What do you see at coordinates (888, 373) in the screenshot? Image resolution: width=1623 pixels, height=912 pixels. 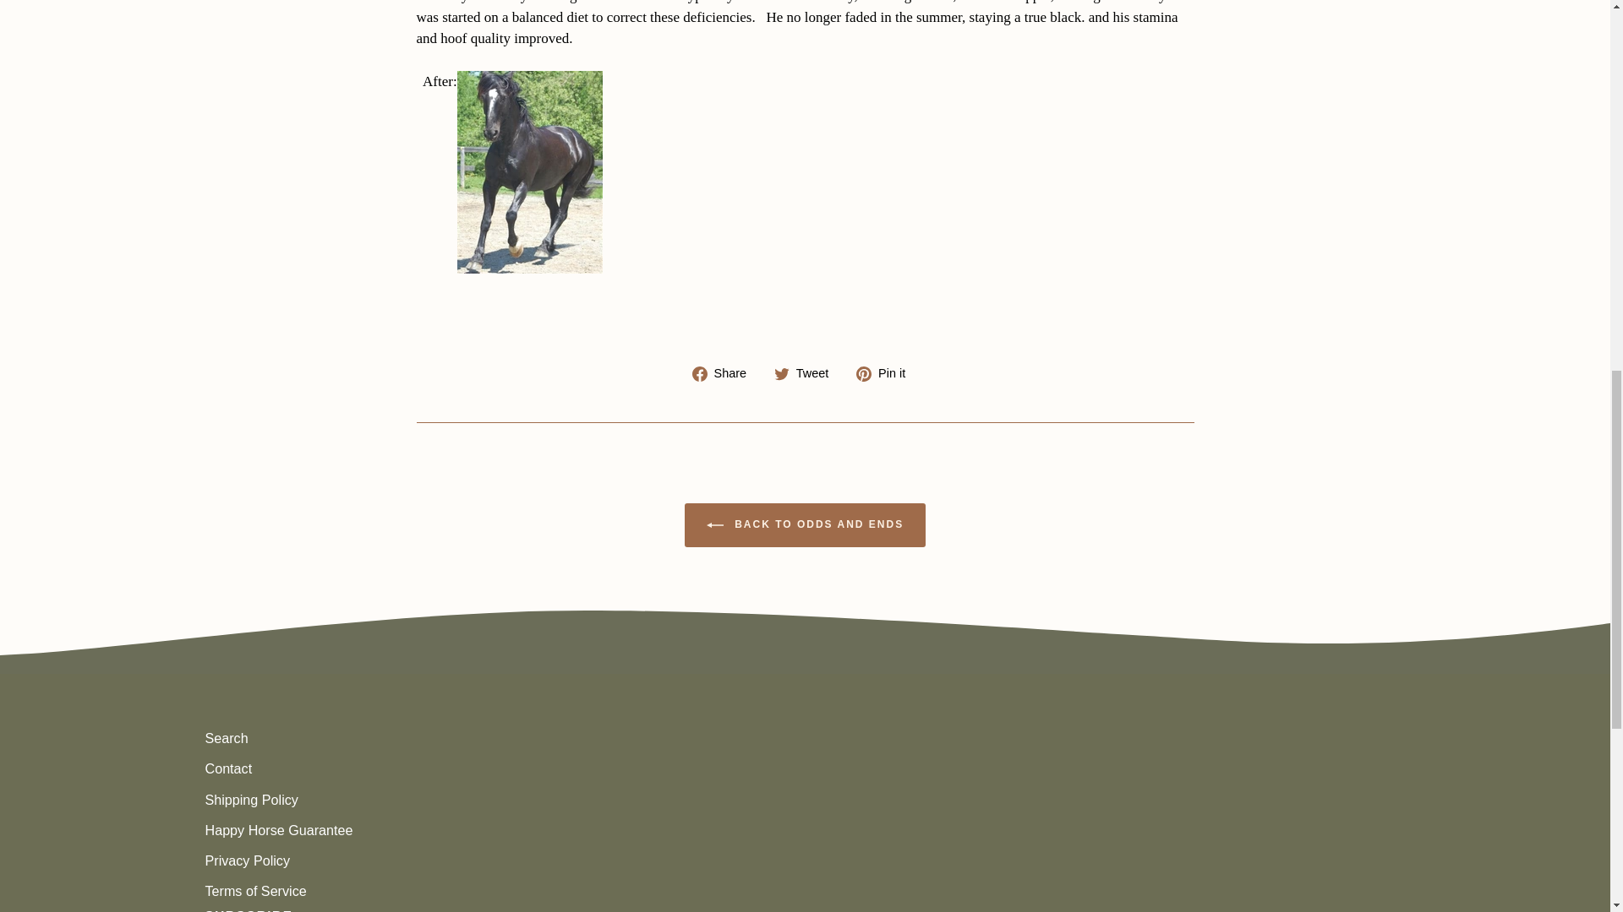 I see `Pin on Pinterest` at bounding box center [888, 373].